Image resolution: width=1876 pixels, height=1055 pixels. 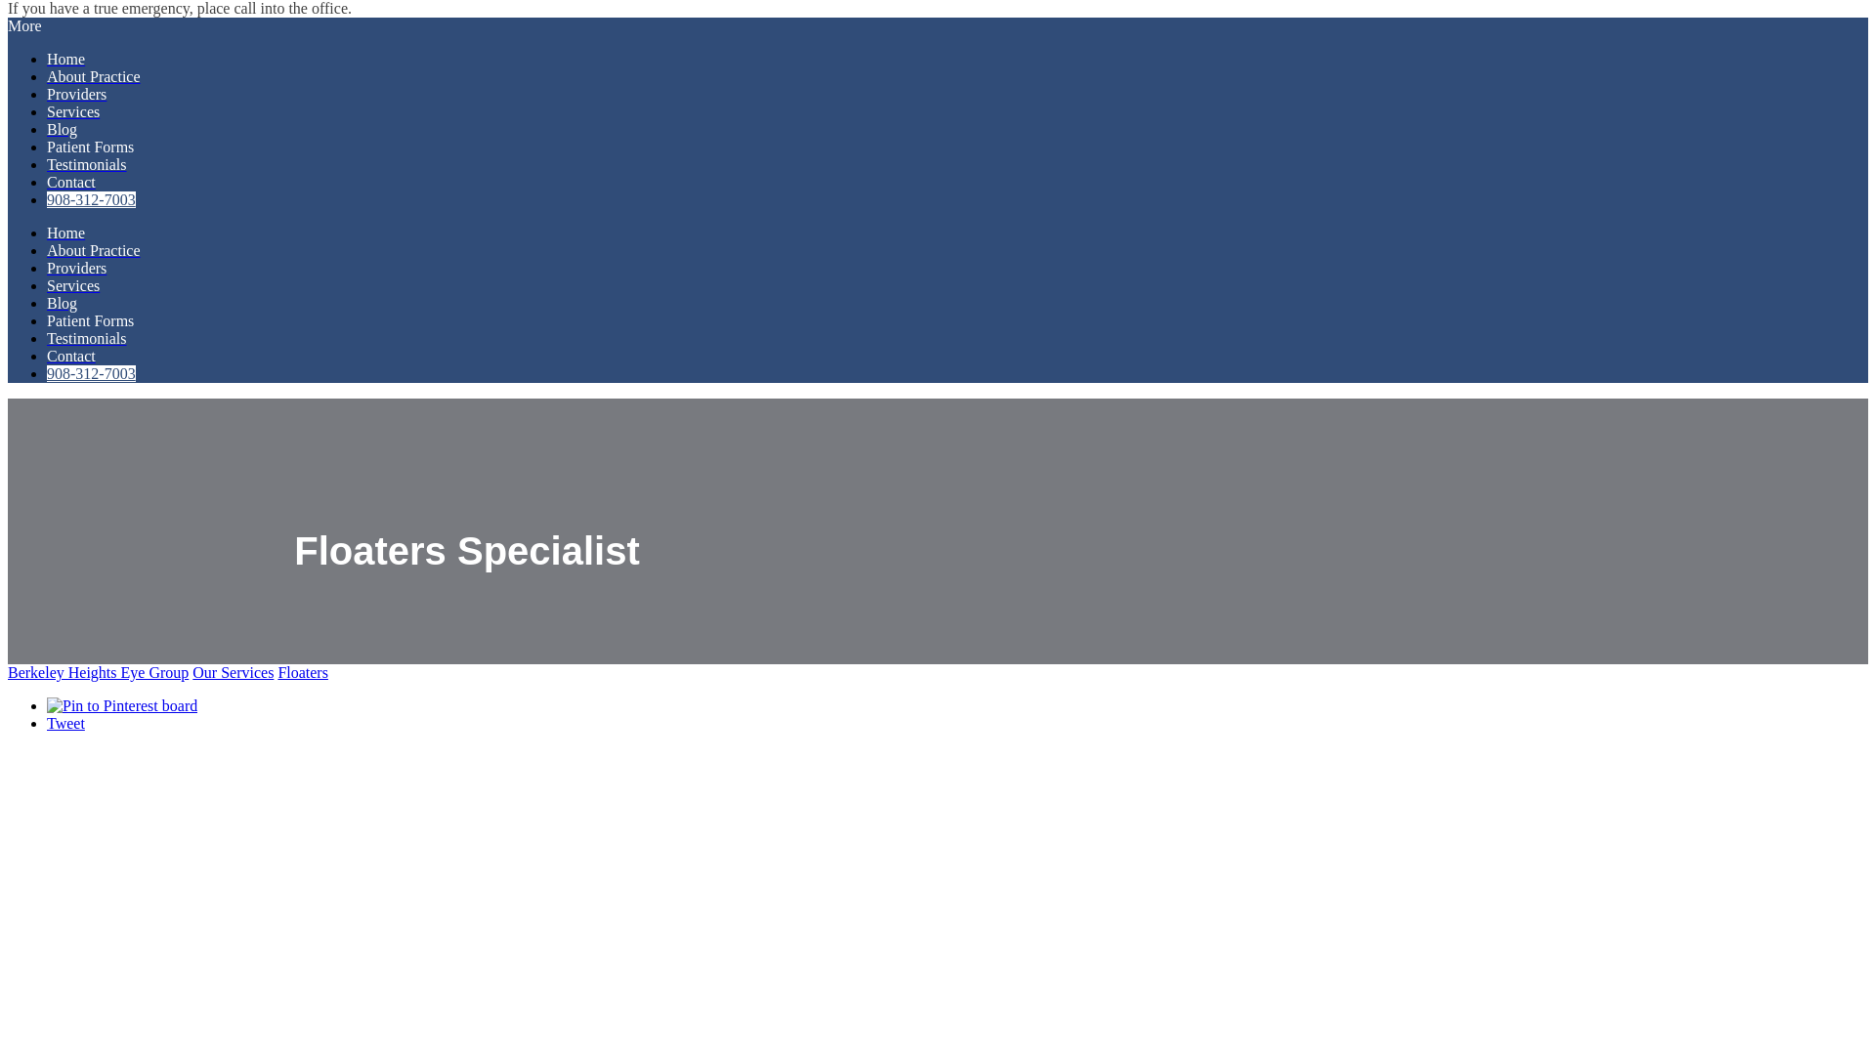 What do you see at coordinates (76, 94) in the screenshot?
I see `Providers` at bounding box center [76, 94].